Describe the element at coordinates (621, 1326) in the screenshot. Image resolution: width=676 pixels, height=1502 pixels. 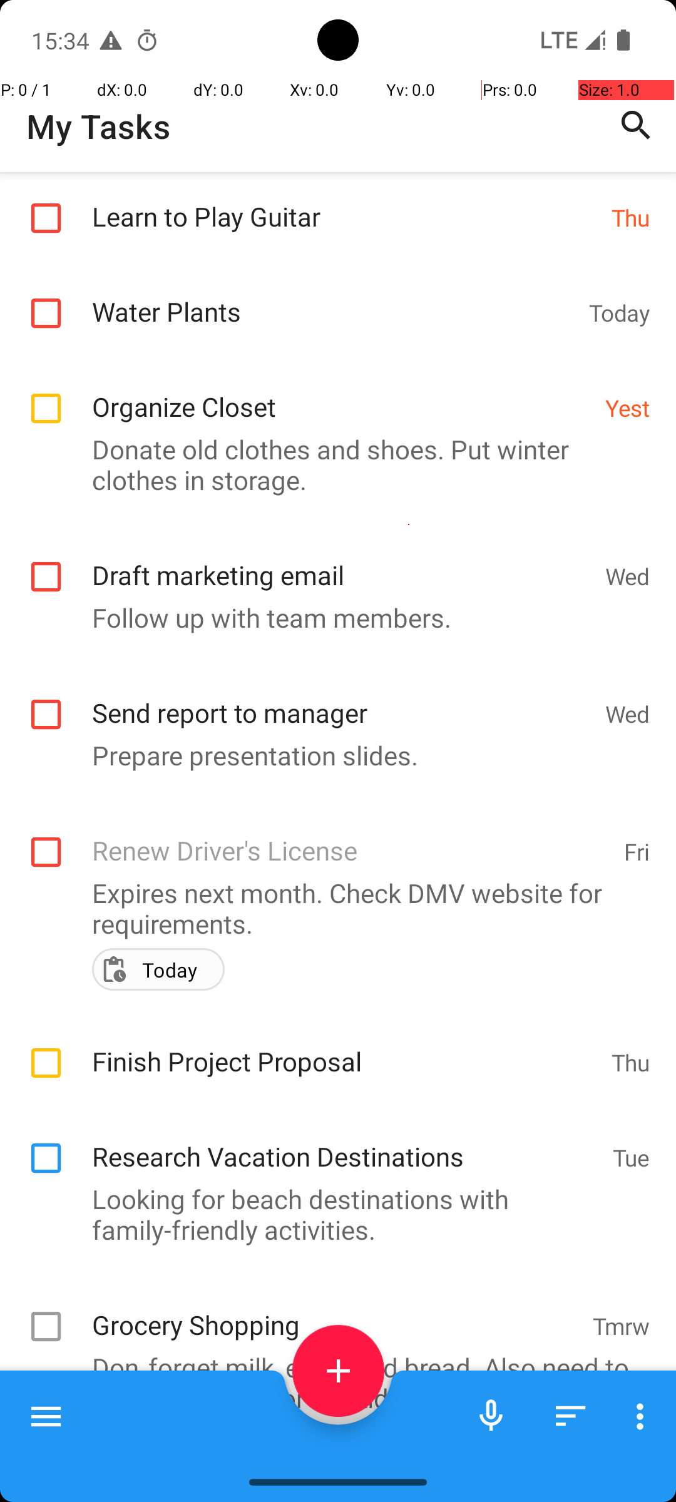
I see `Tmrw` at that location.